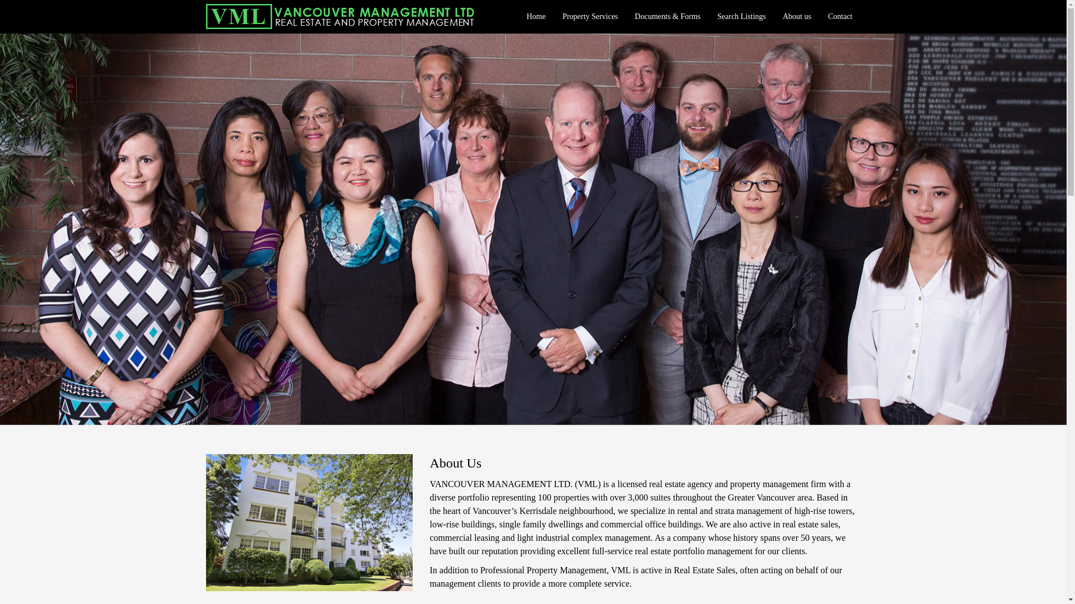  I want to click on Documents & Forms, so click(667, 17).